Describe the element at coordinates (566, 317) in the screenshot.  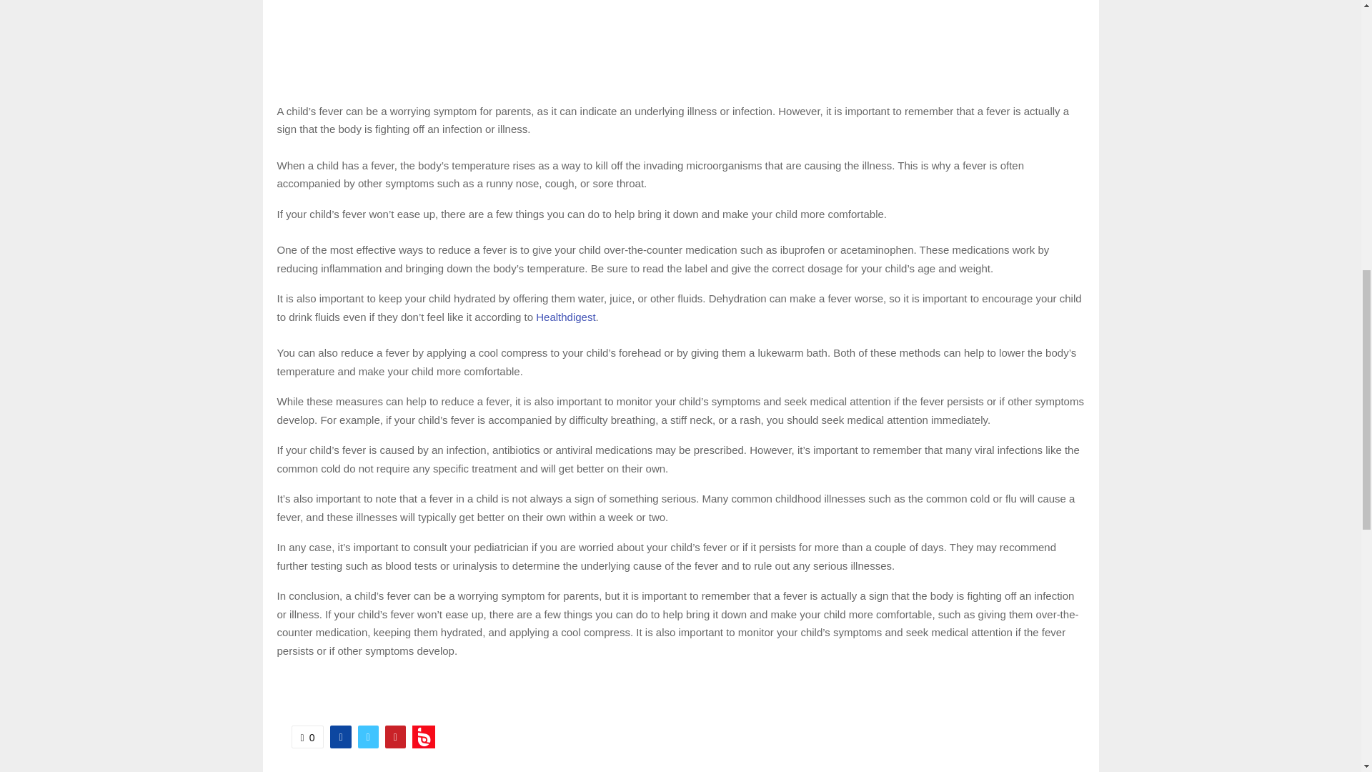
I see `Healthdigest` at that location.